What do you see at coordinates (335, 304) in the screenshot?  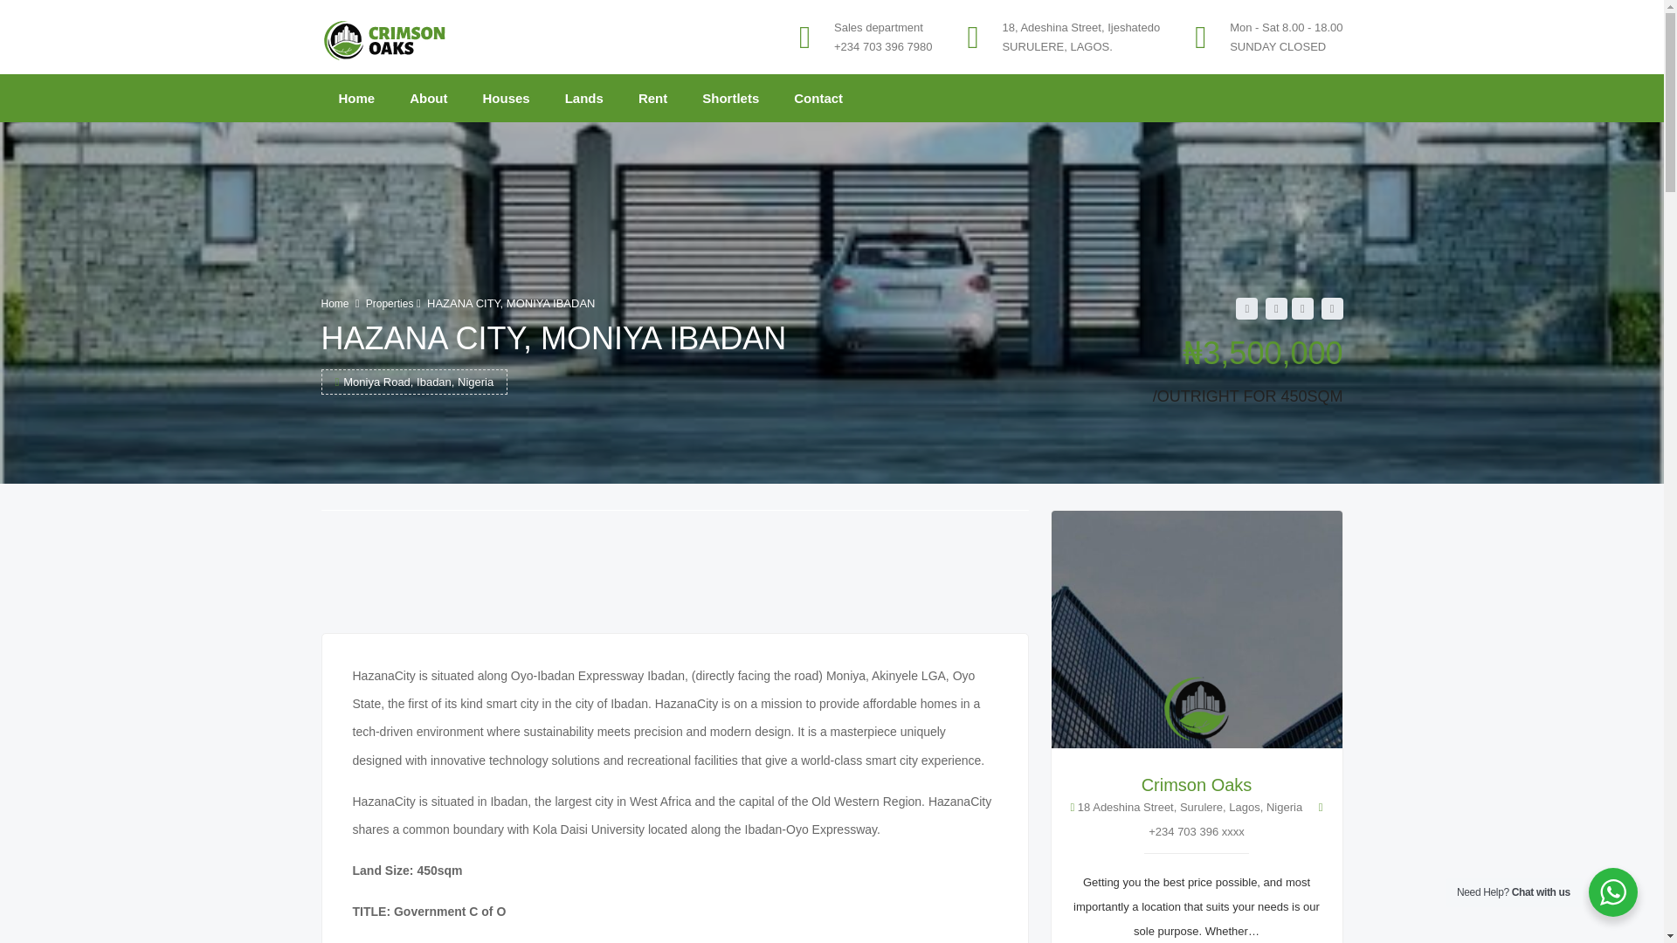 I see `Home` at bounding box center [335, 304].